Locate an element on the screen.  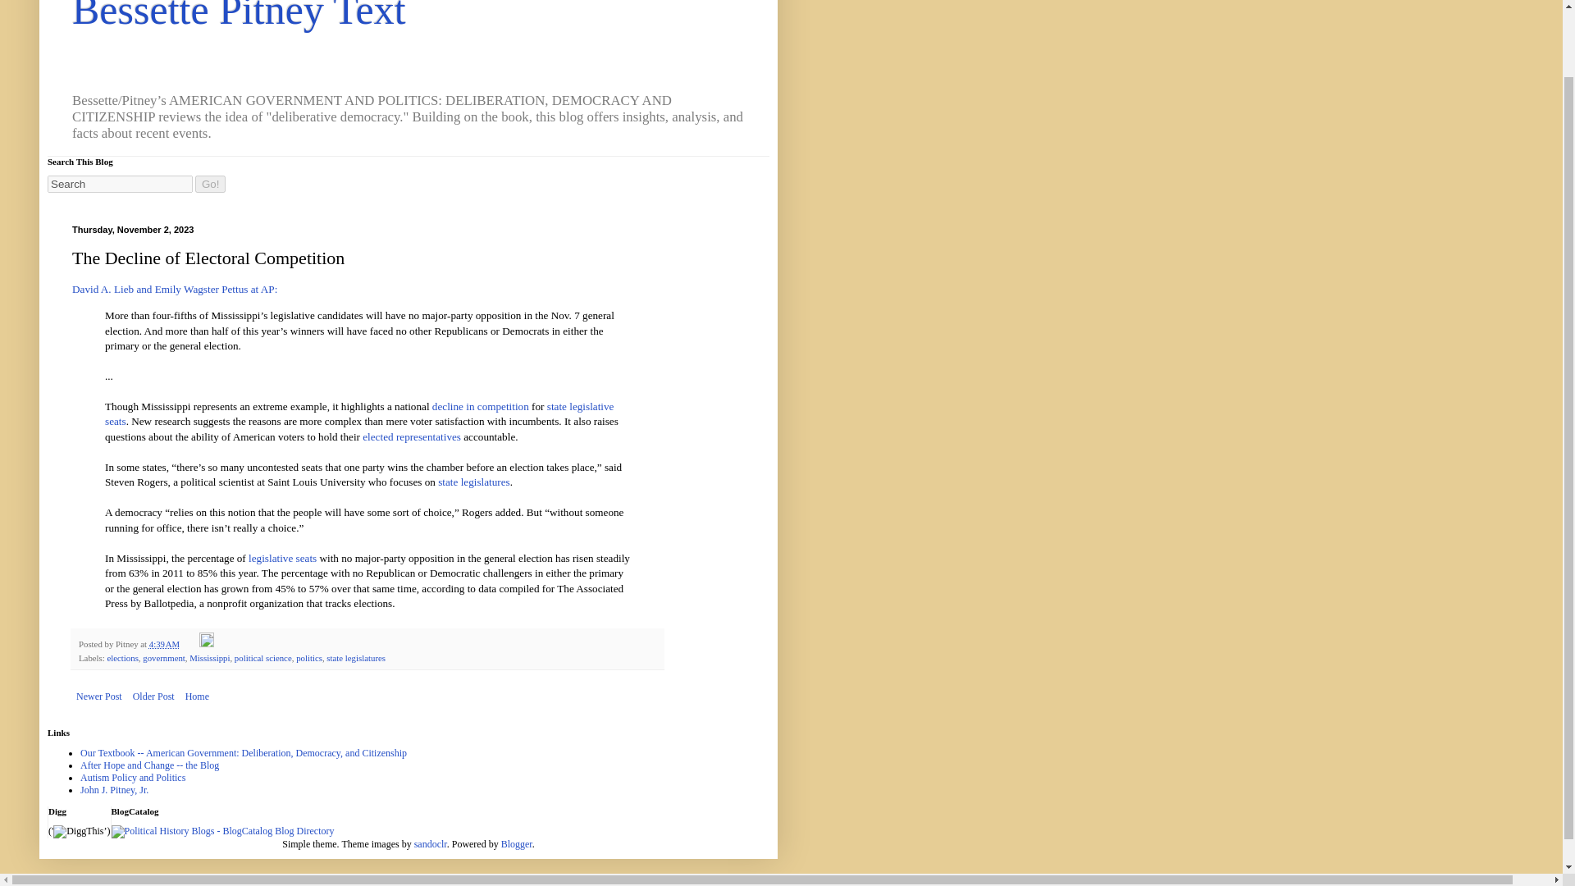
permanent link is located at coordinates (164, 643).